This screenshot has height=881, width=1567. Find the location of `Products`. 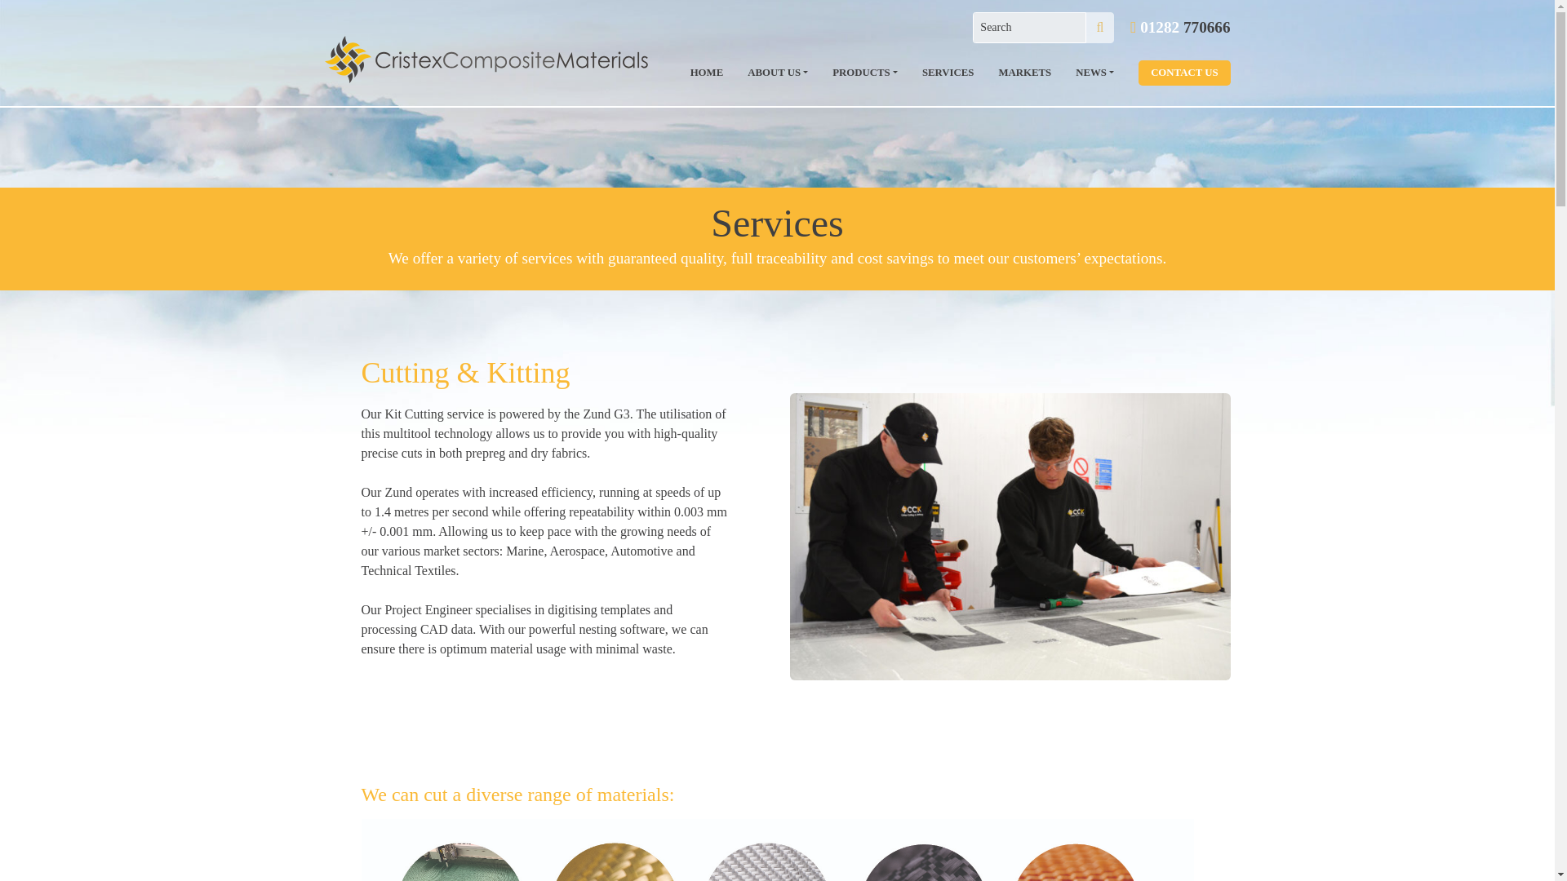

Products is located at coordinates (865, 73).